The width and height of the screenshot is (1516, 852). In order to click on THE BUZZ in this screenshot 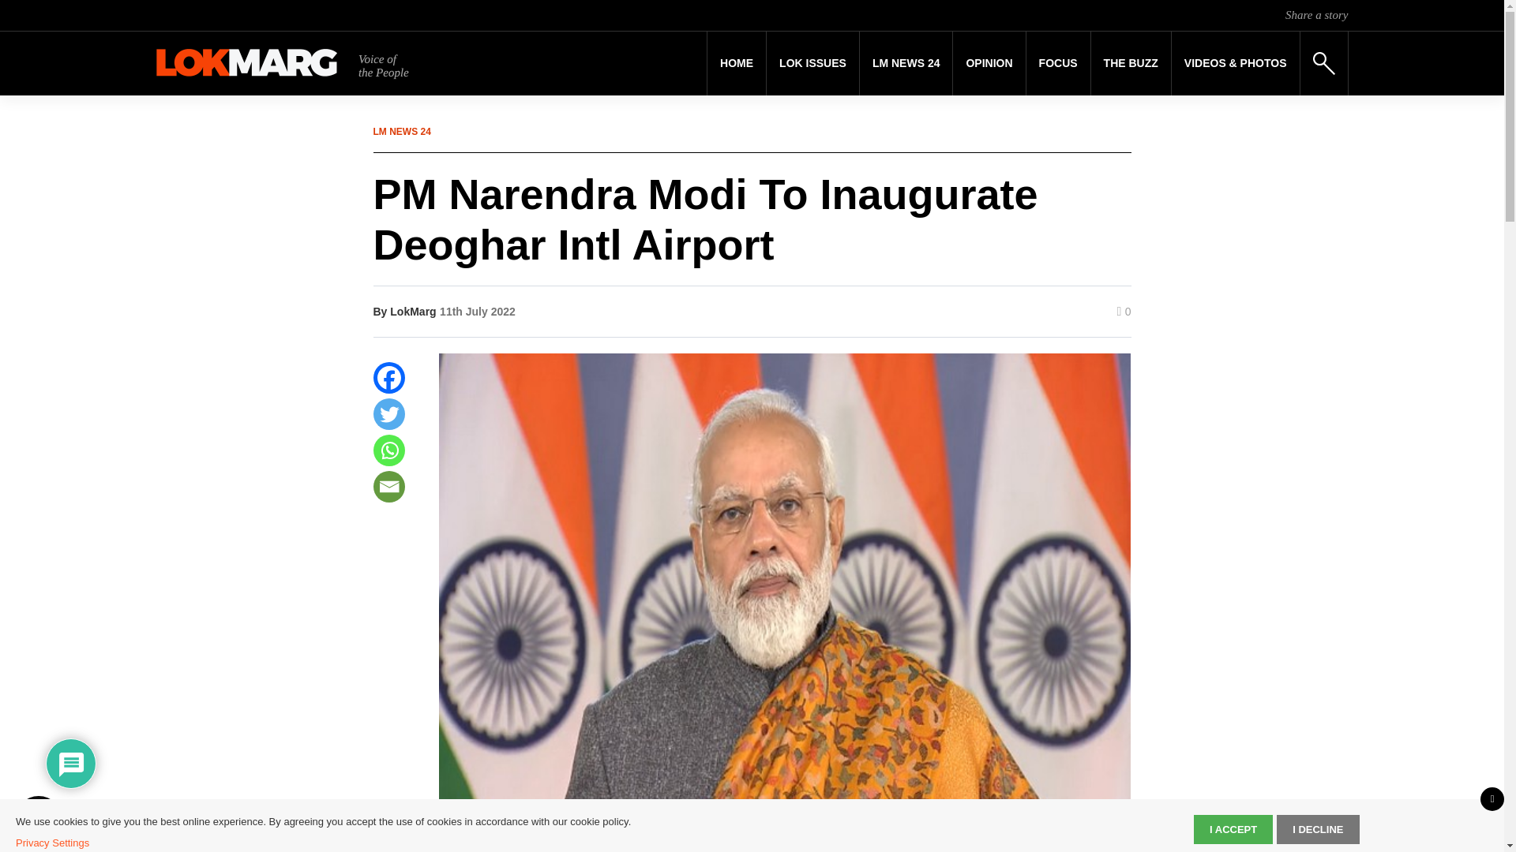, I will do `click(1131, 63)`.